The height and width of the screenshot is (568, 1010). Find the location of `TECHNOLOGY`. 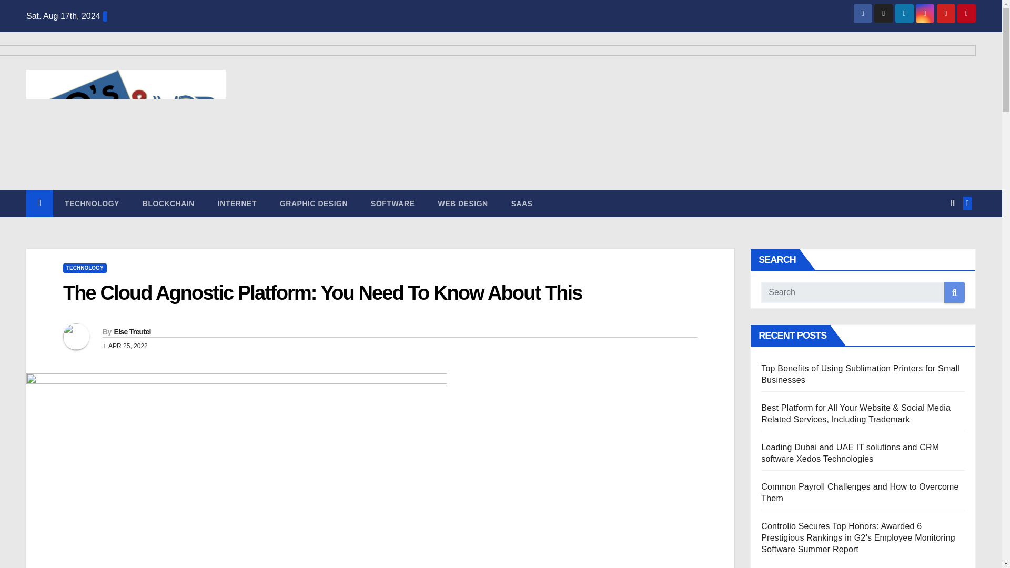

TECHNOLOGY is located at coordinates (92, 203).